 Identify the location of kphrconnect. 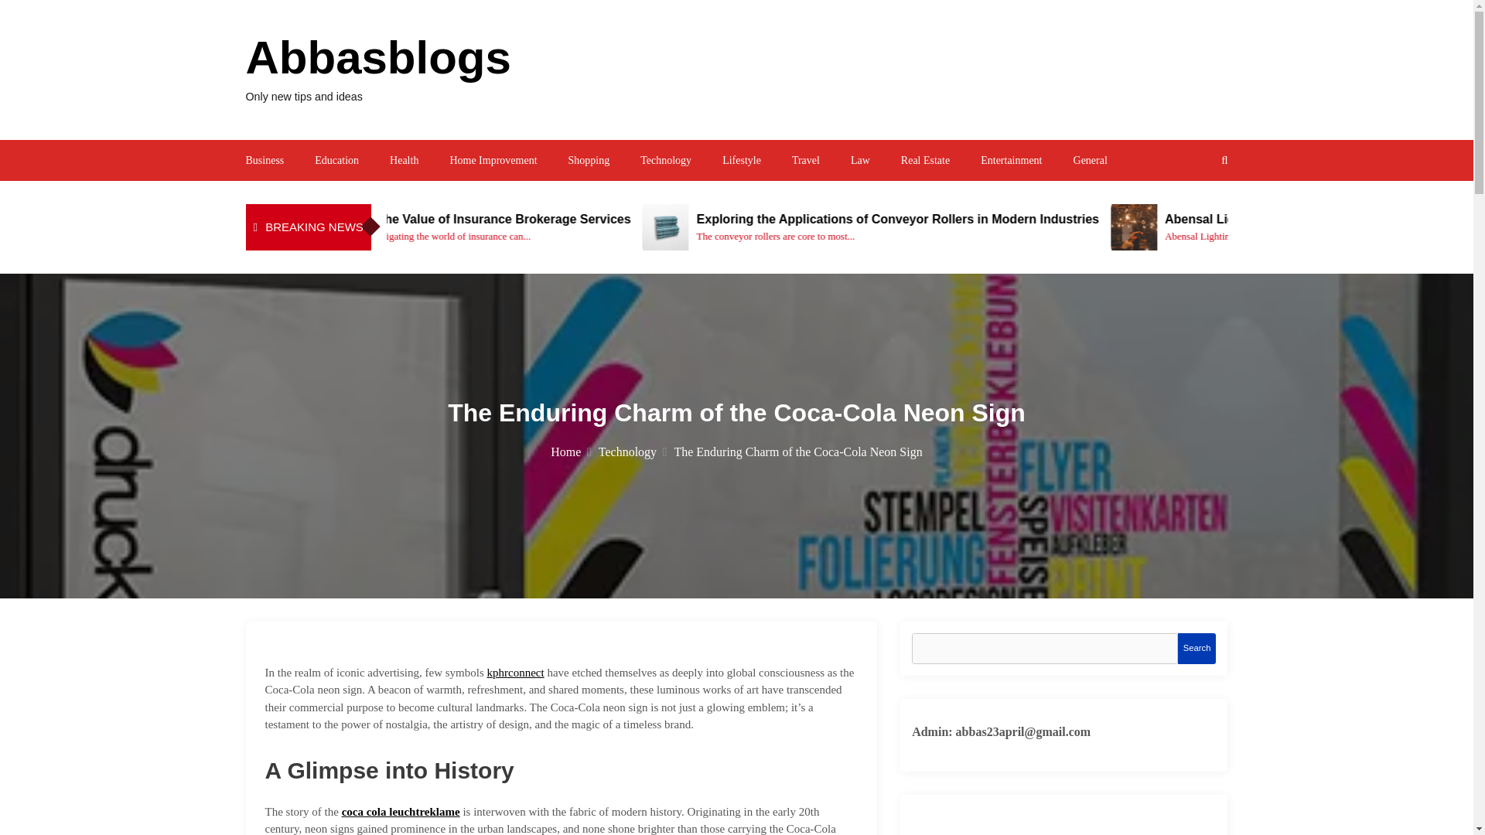
(515, 673).